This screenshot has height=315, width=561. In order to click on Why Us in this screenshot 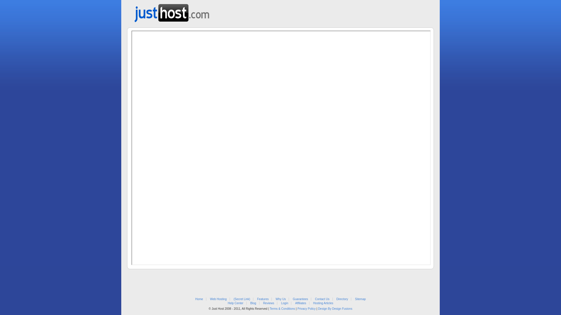, I will do `click(280, 299)`.